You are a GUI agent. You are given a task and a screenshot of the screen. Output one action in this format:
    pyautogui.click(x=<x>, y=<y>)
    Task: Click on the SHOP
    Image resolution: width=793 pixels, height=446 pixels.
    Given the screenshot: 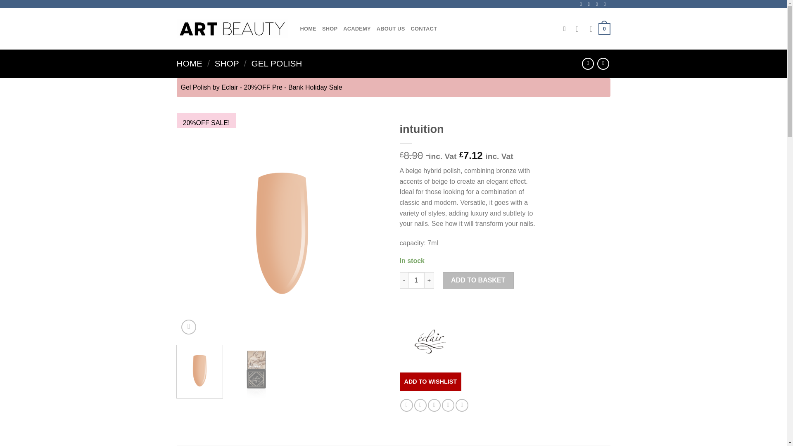 What is the action you would take?
    pyautogui.click(x=330, y=28)
    